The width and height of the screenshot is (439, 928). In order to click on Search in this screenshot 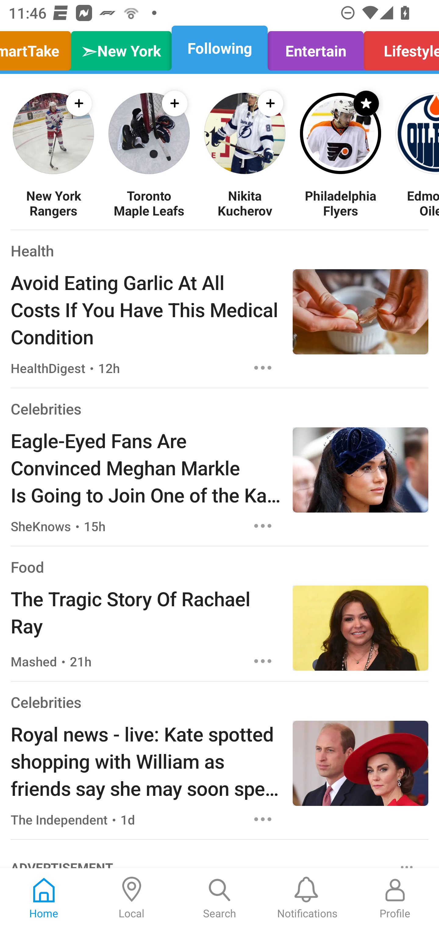, I will do `click(220, 898)`.